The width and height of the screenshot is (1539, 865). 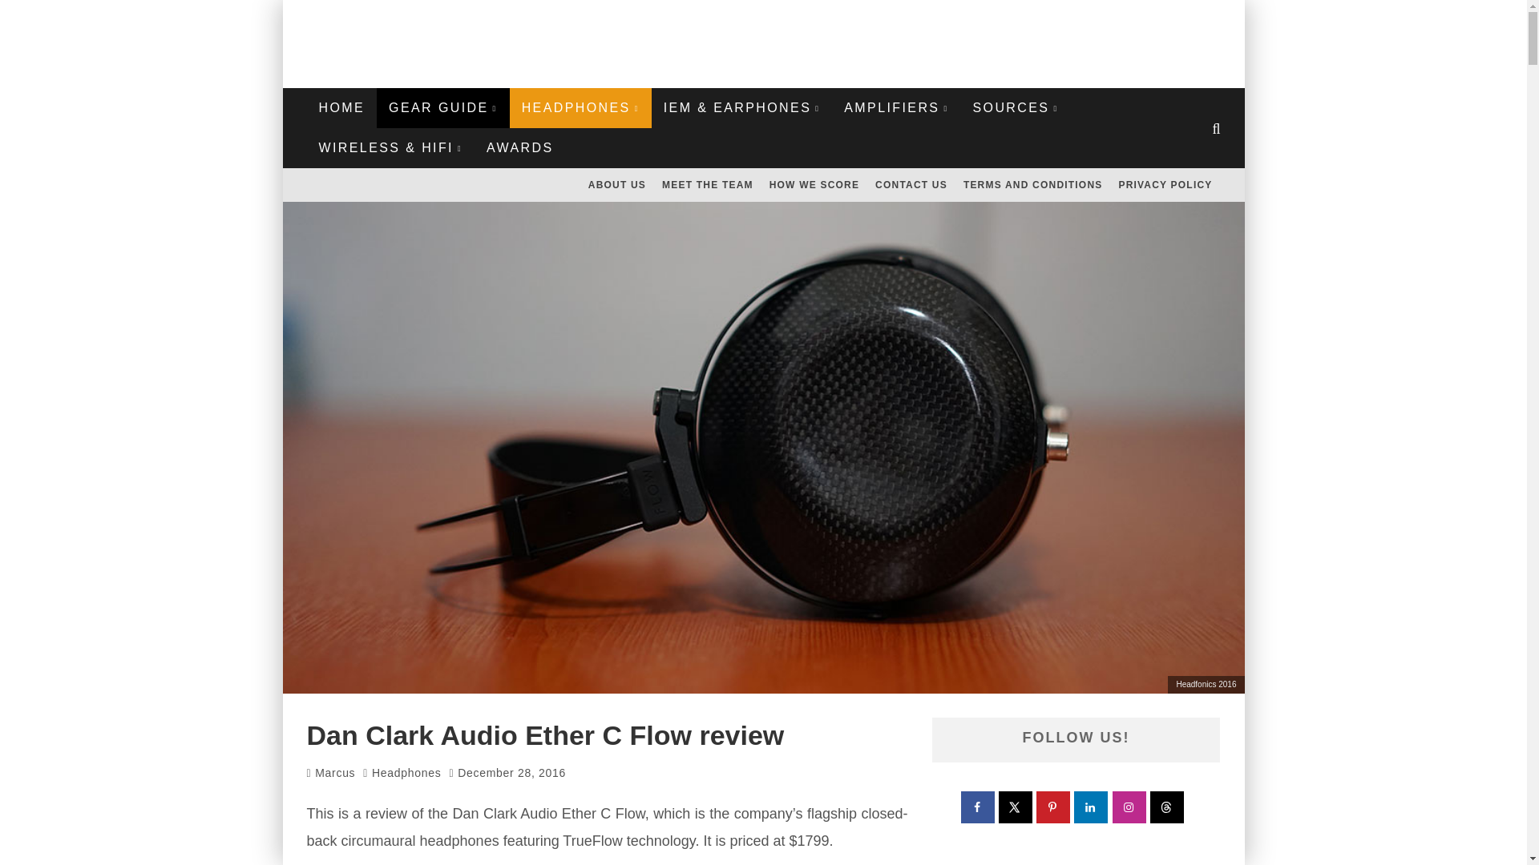 I want to click on Follow on X, so click(x=1016, y=807).